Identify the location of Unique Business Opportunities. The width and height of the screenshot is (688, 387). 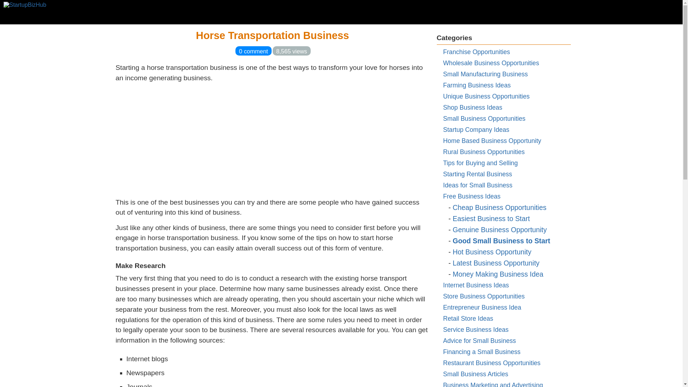
(486, 96).